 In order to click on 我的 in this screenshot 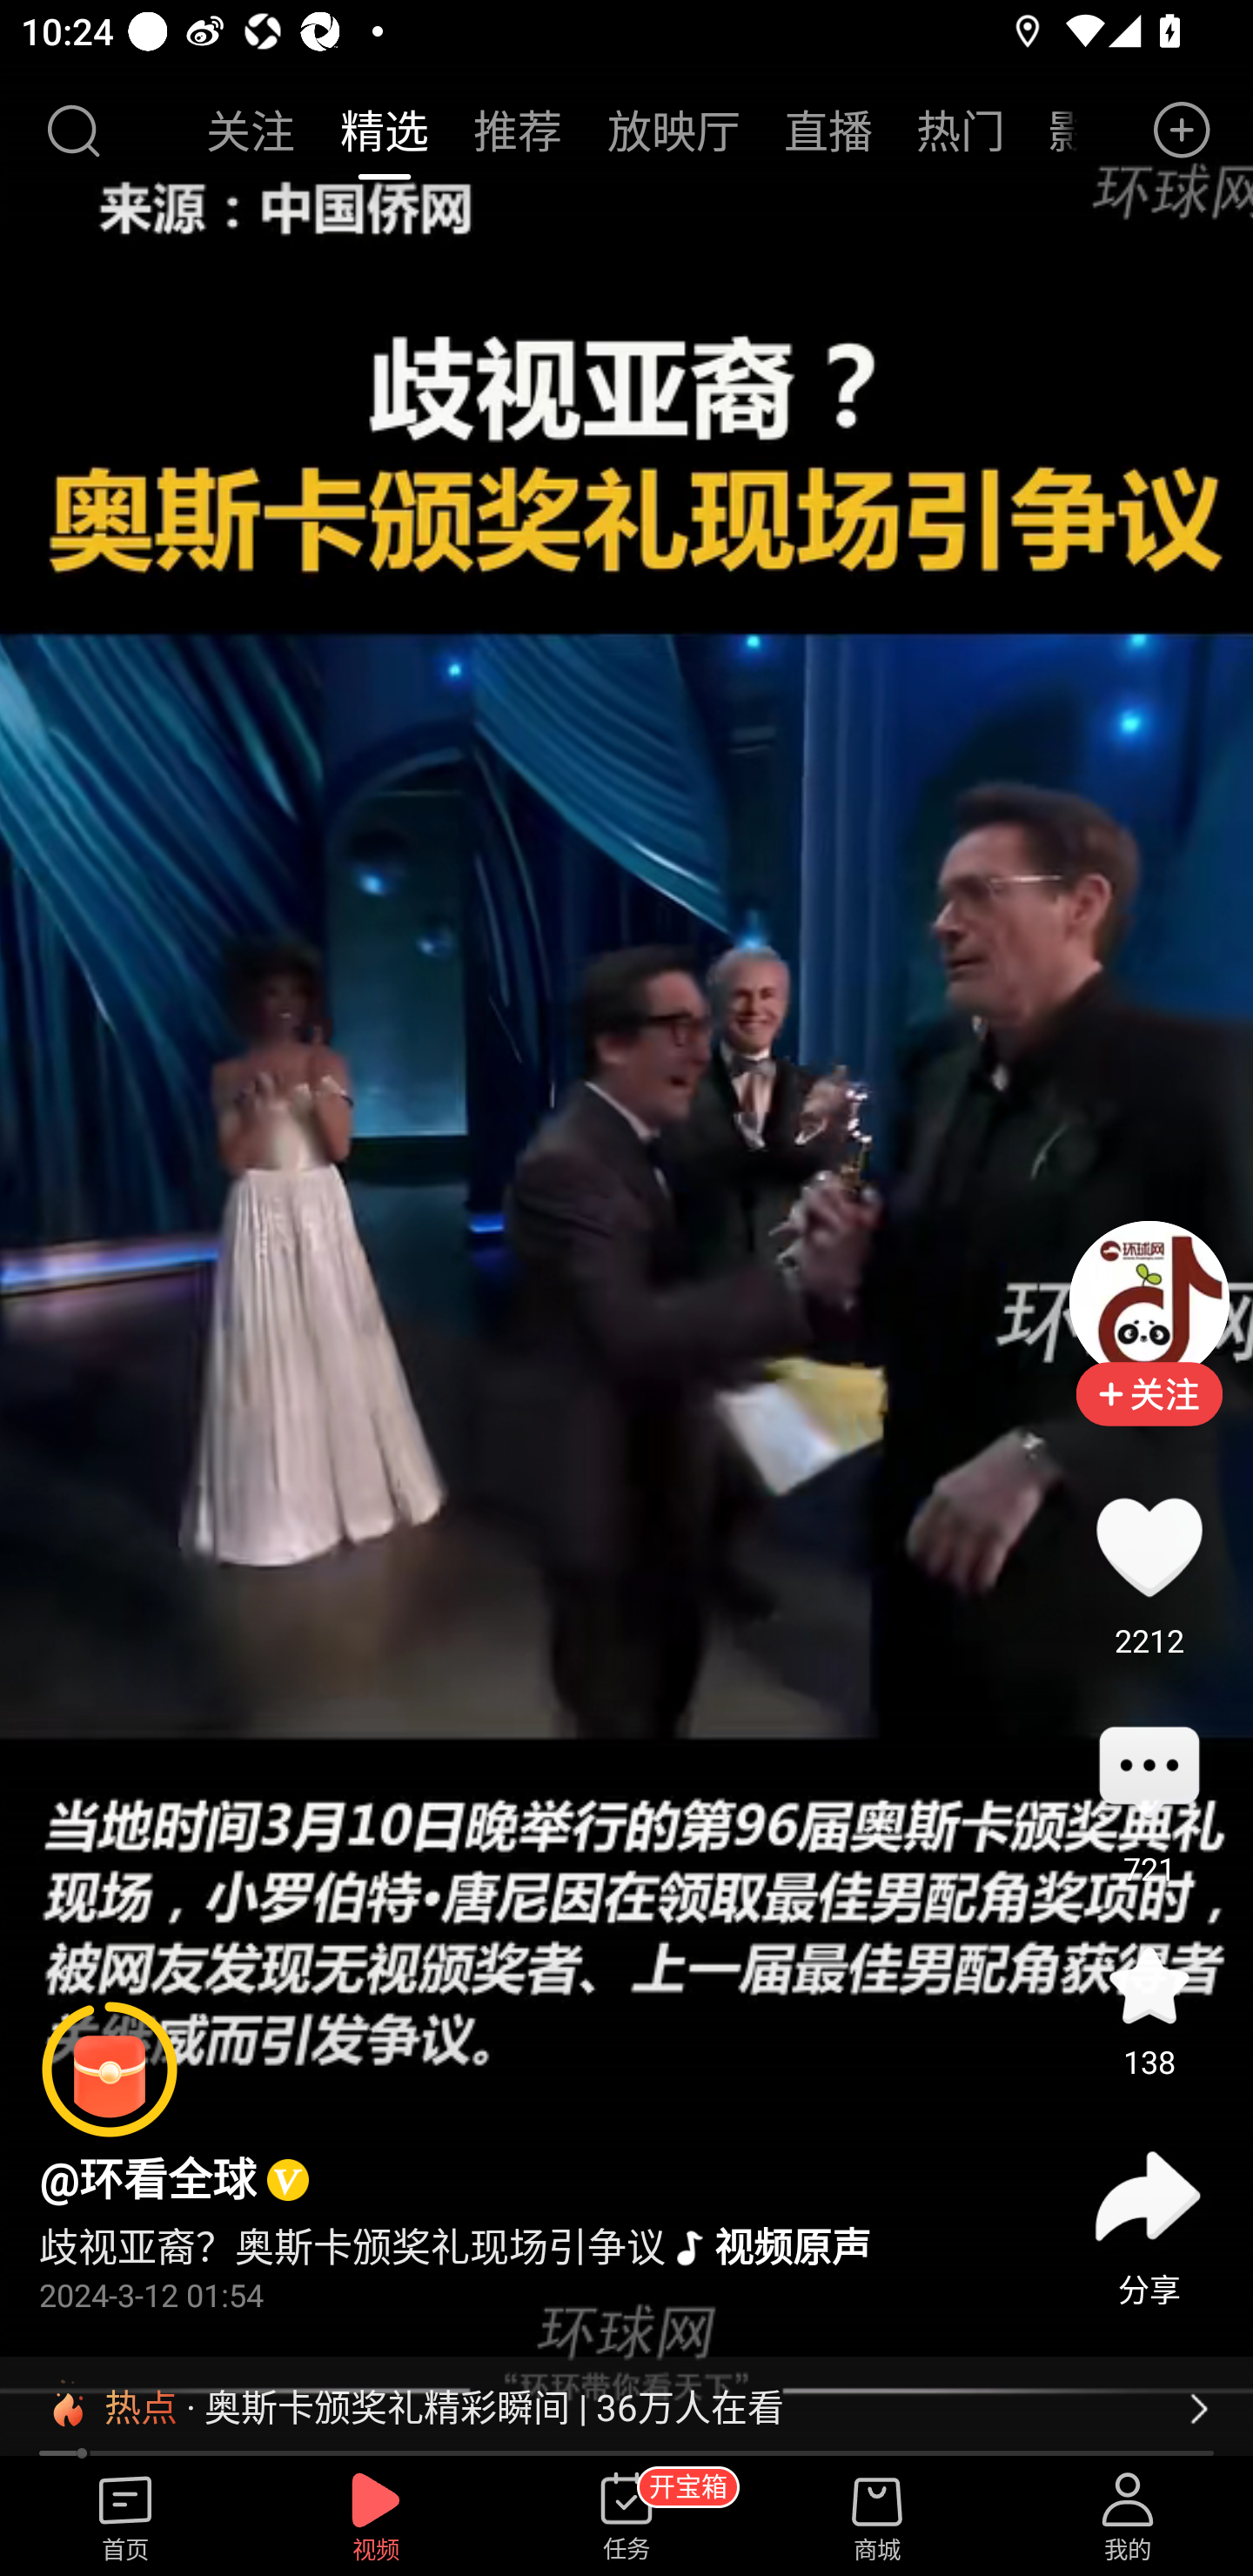, I will do `click(1128, 2518)`.